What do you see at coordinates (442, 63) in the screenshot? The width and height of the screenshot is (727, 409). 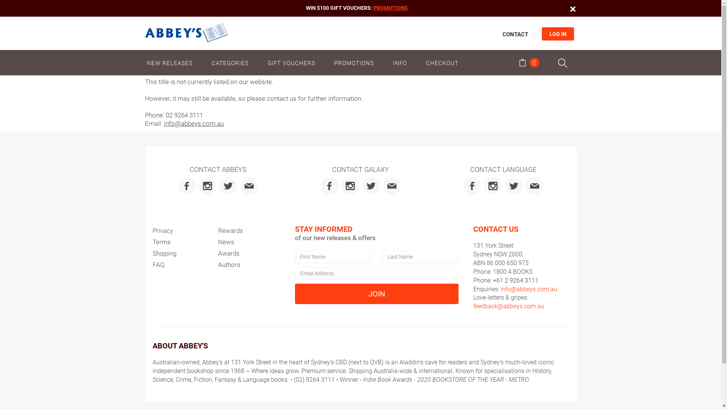 I see `CHECKOUT` at bounding box center [442, 63].